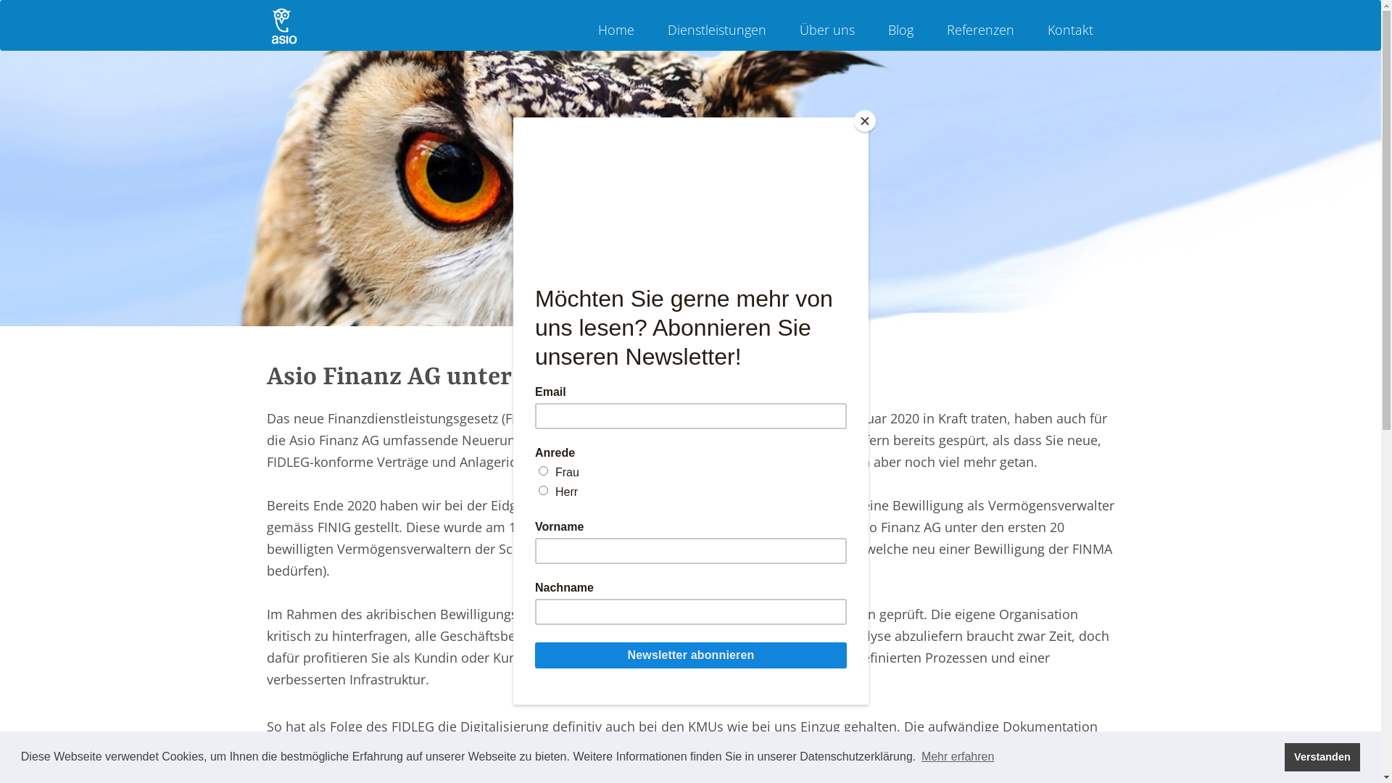  Describe the element at coordinates (1070, 30) in the screenshot. I see `Kontakt` at that location.